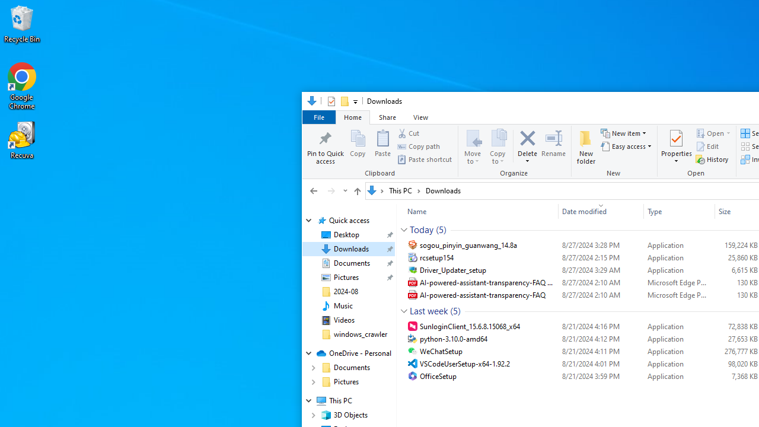 The image size is (759, 427). I want to click on Forward (Alt + Right Arrow), so click(331, 190).